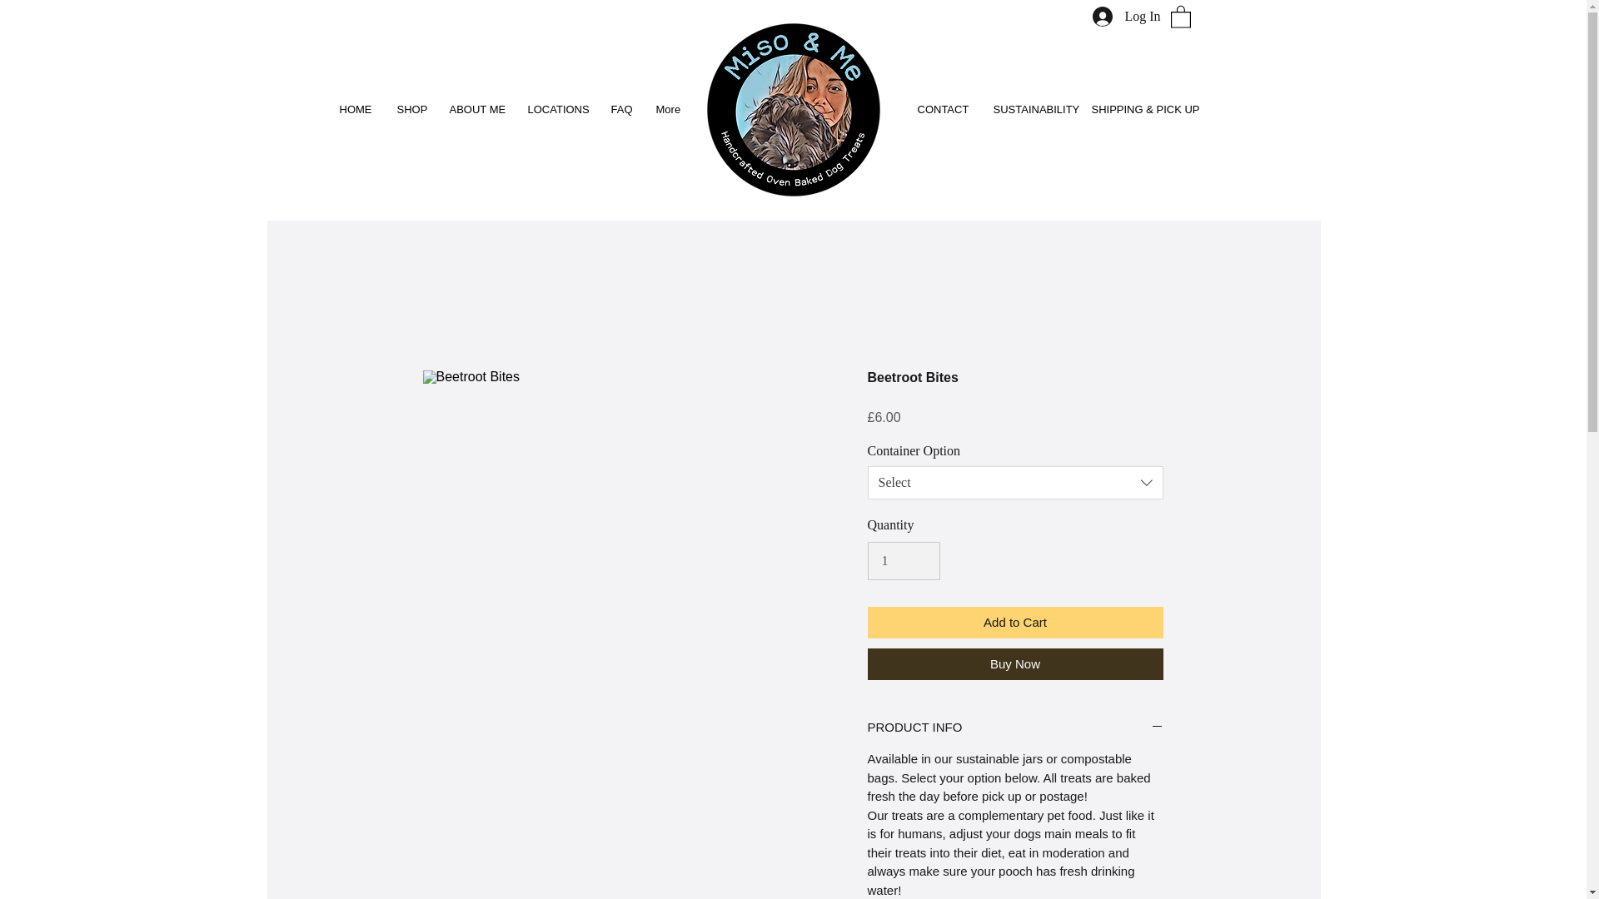 The height and width of the screenshot is (899, 1599). I want to click on ABOUT ME, so click(476, 109).